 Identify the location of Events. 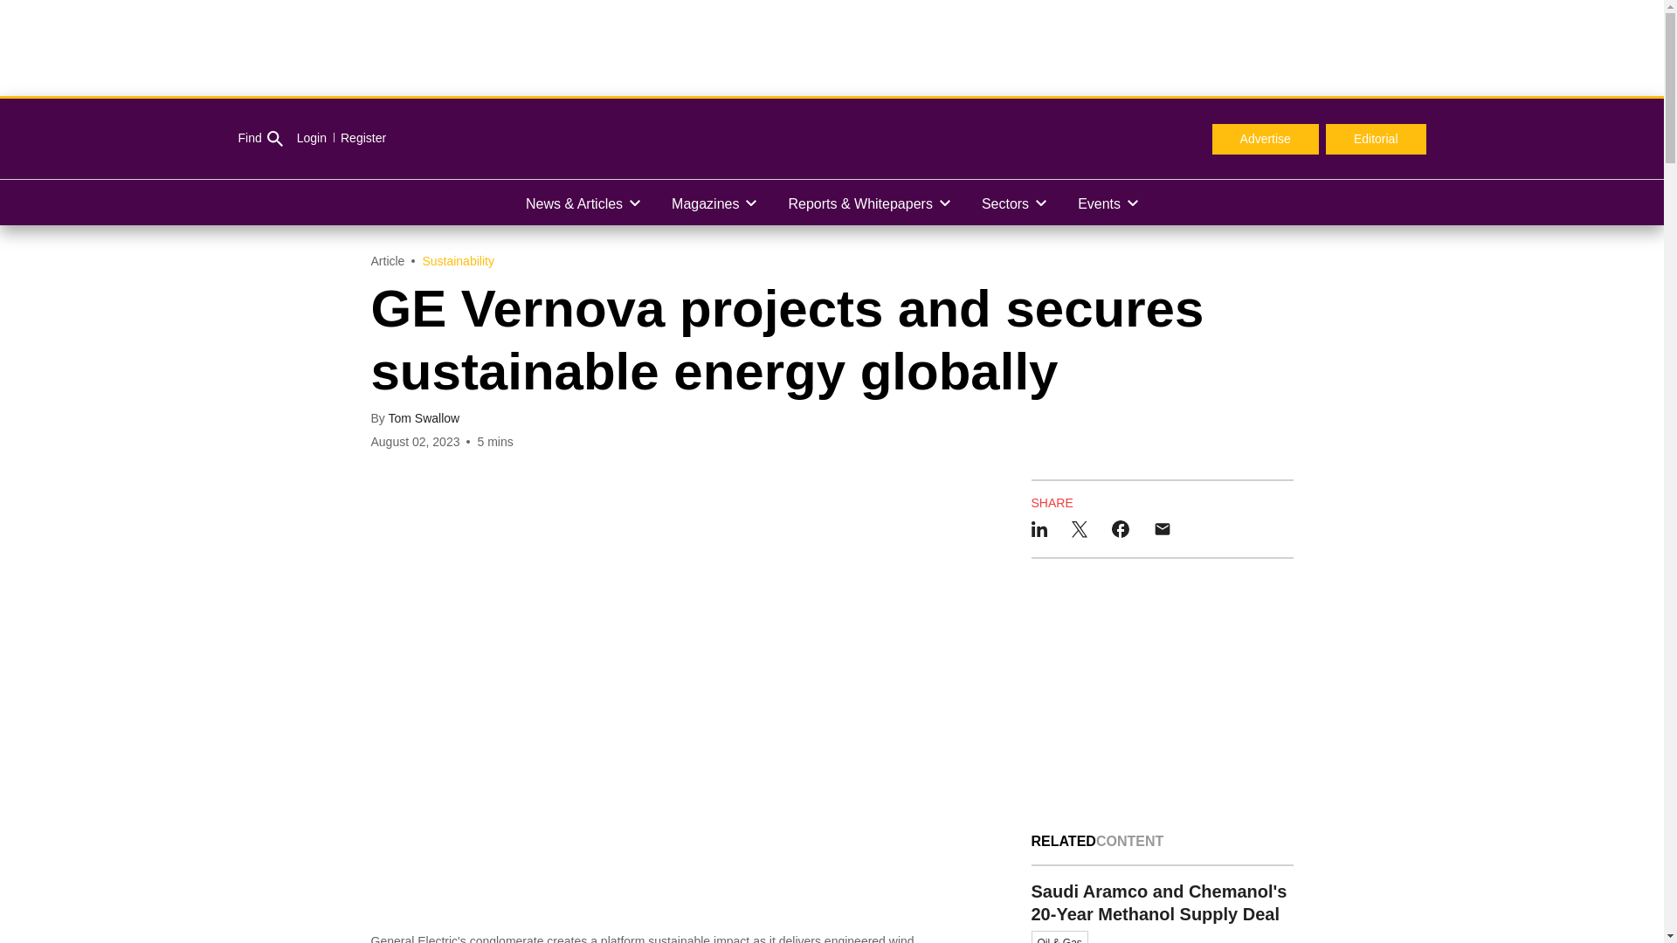
(1108, 203).